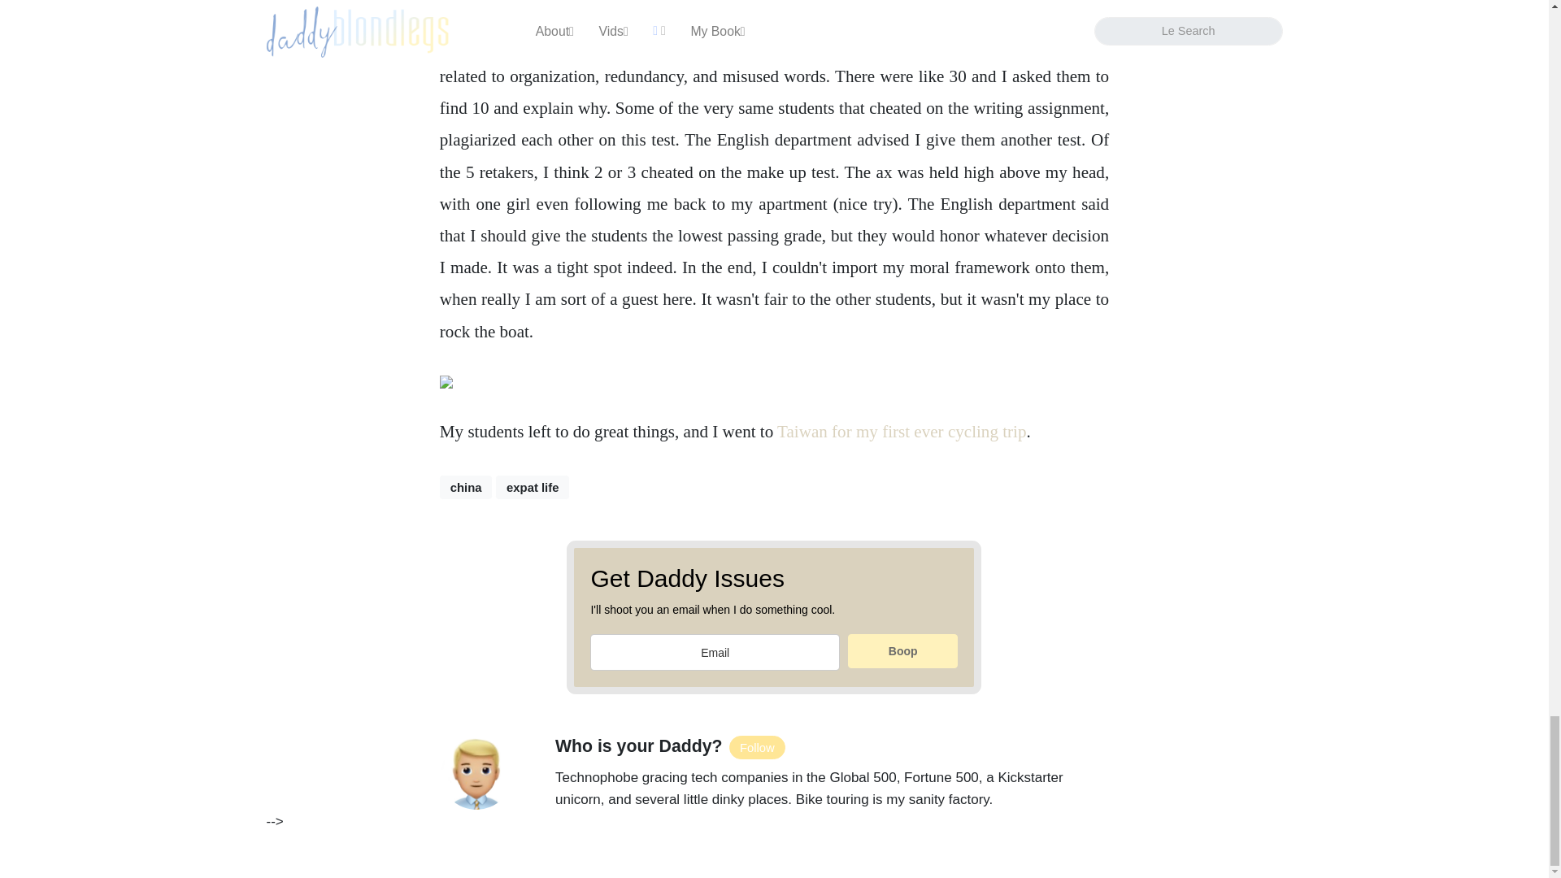 The width and height of the screenshot is (1561, 878). I want to click on Boop, so click(902, 650).